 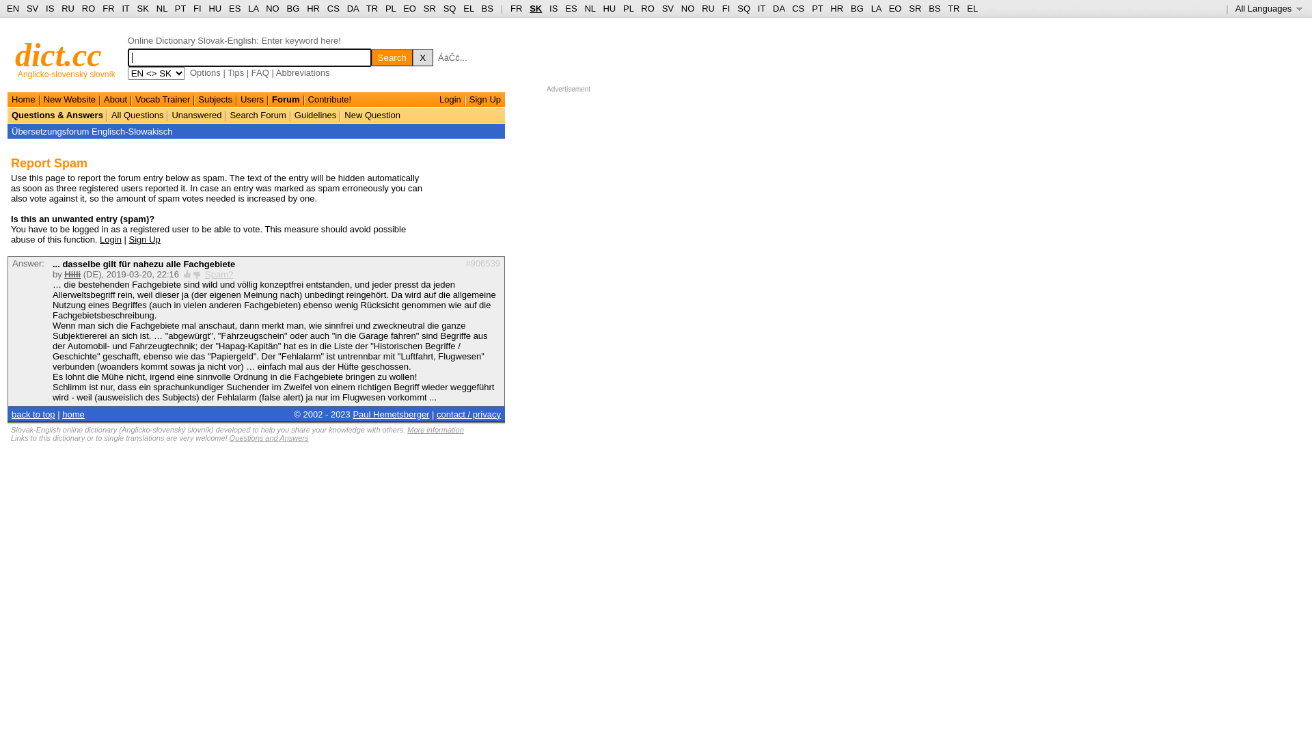 What do you see at coordinates (50, 8) in the screenshot?
I see `IS` at bounding box center [50, 8].